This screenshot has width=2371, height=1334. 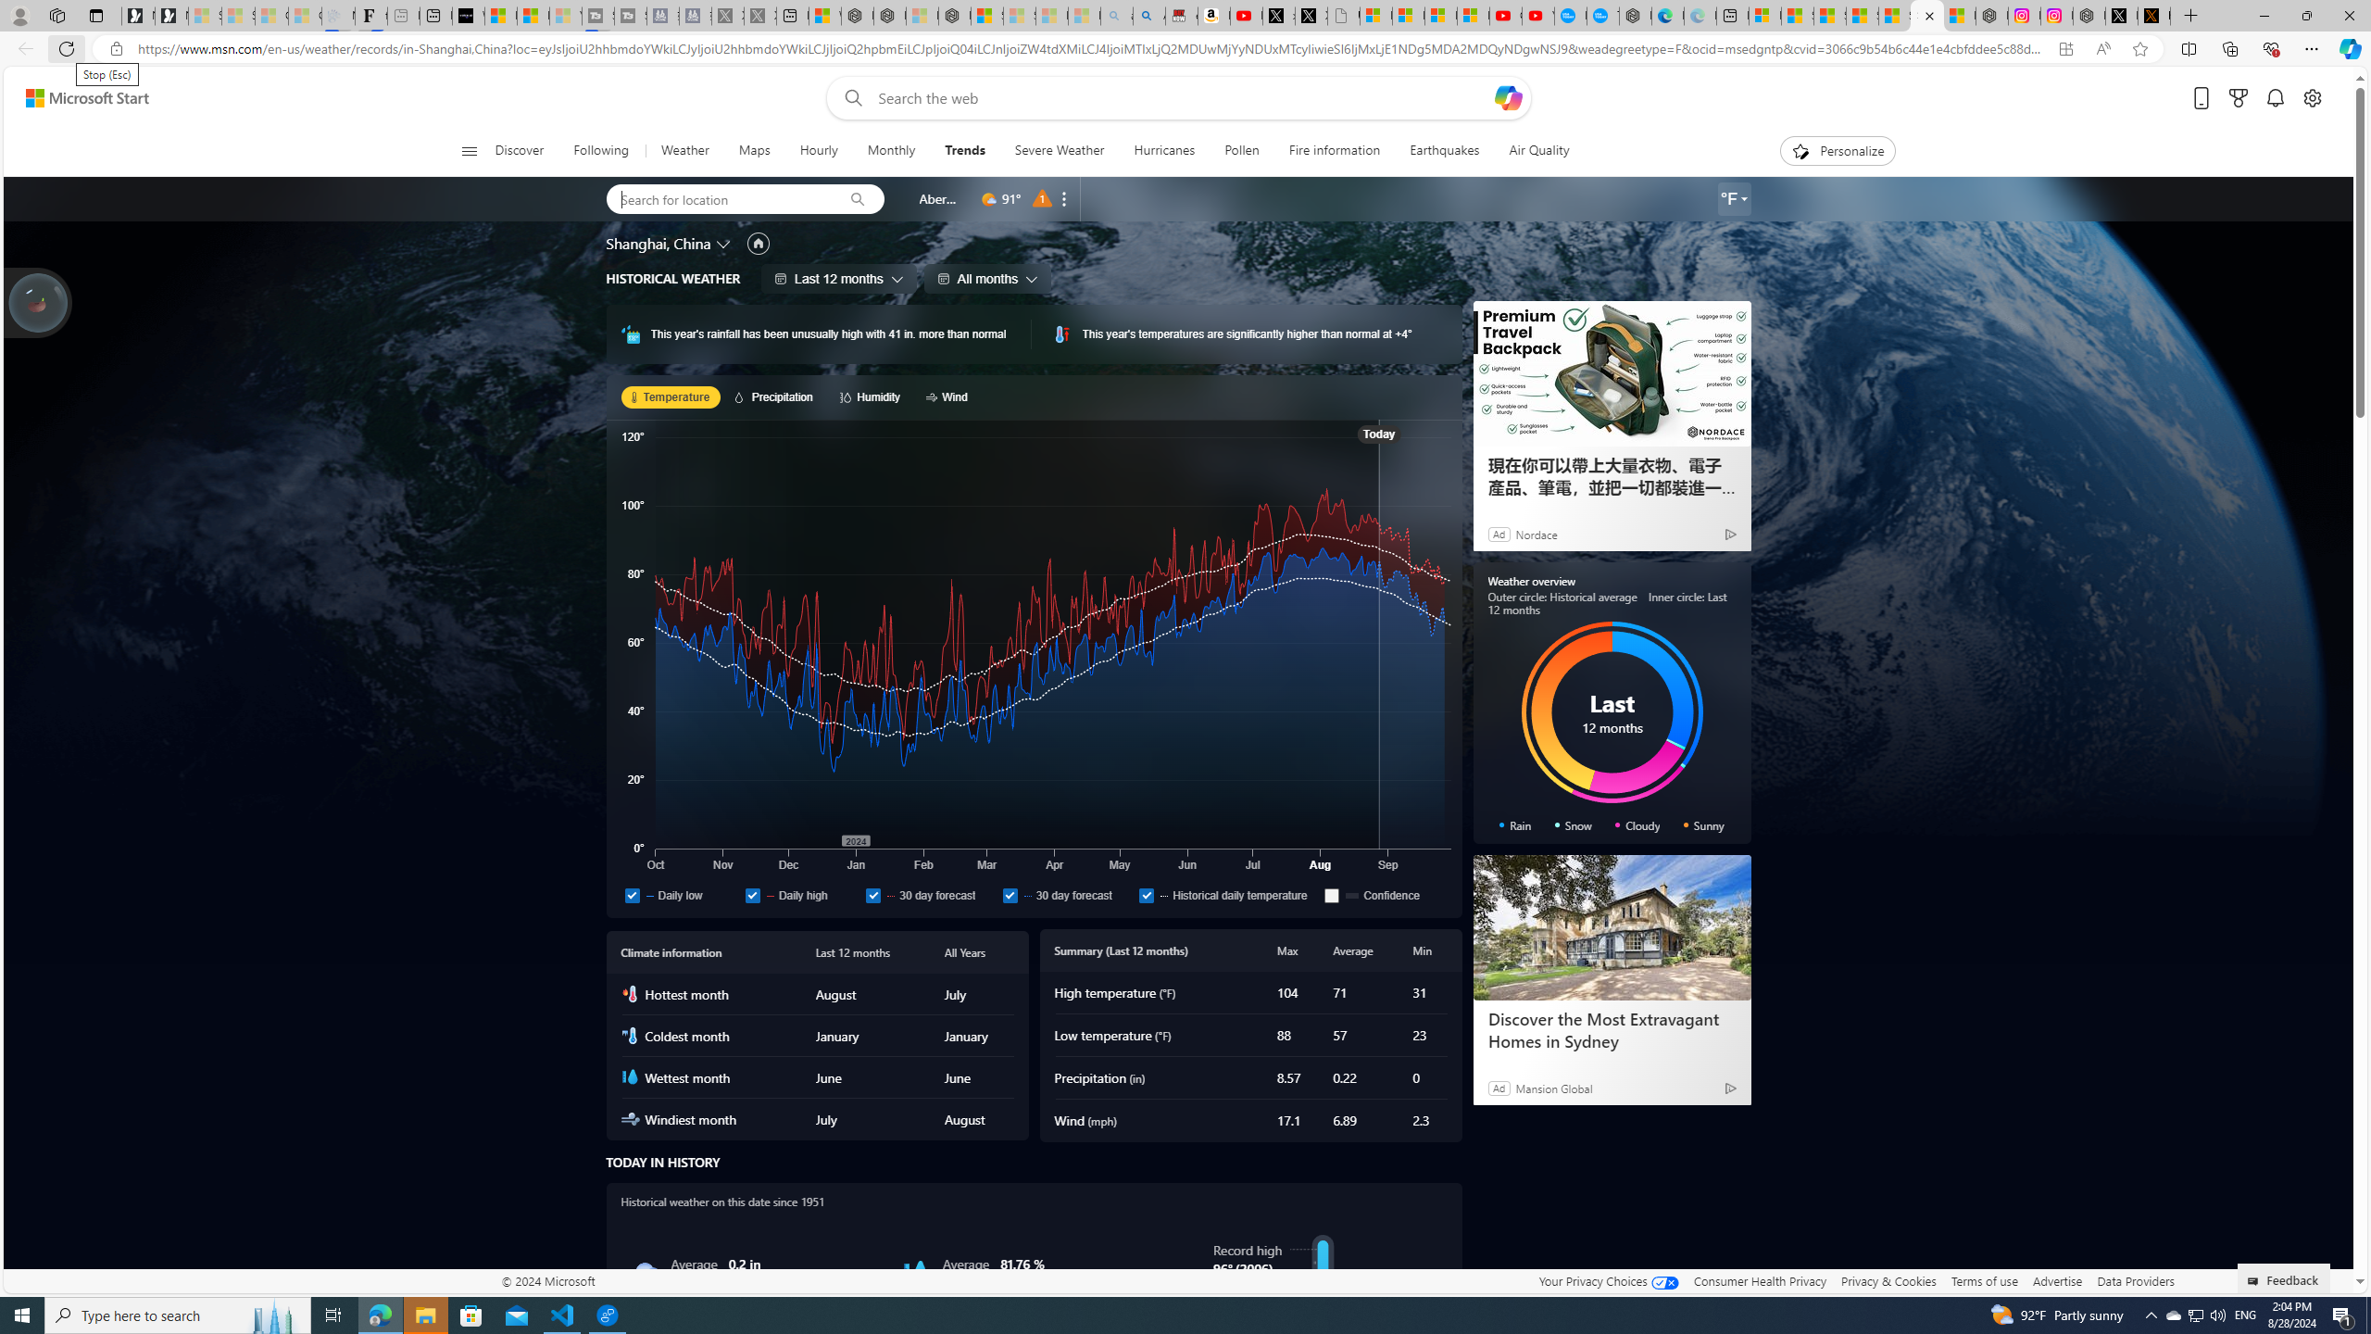 I want to click on Amazon Echo Dot PNG - Search Images, so click(x=1150, y=16).